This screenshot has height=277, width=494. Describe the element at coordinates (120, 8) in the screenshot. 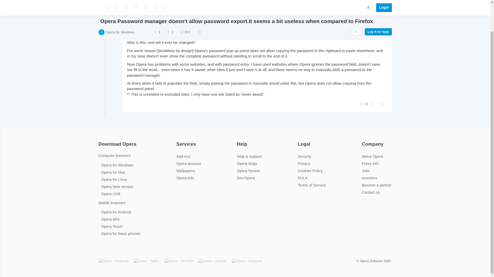

I see `Opera for Windows` at that location.